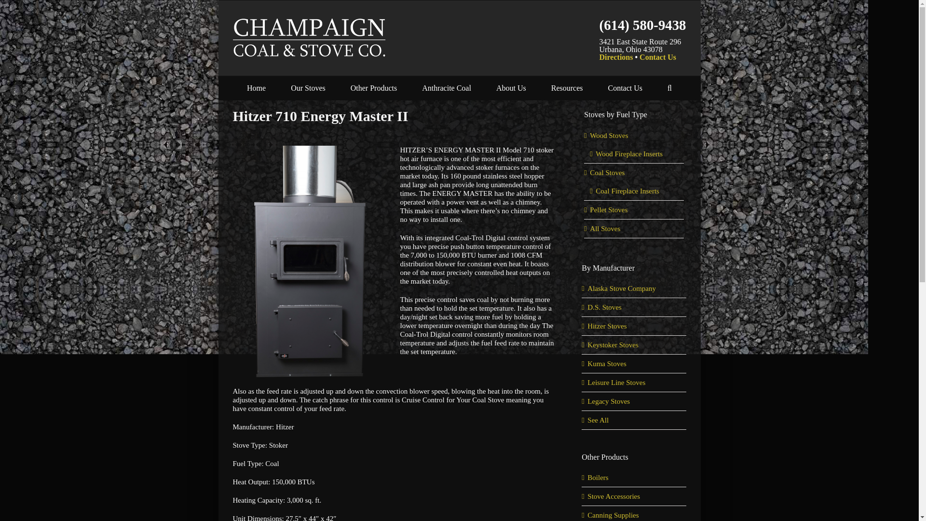 The height and width of the screenshot is (521, 926). I want to click on Contact Us, so click(658, 57).